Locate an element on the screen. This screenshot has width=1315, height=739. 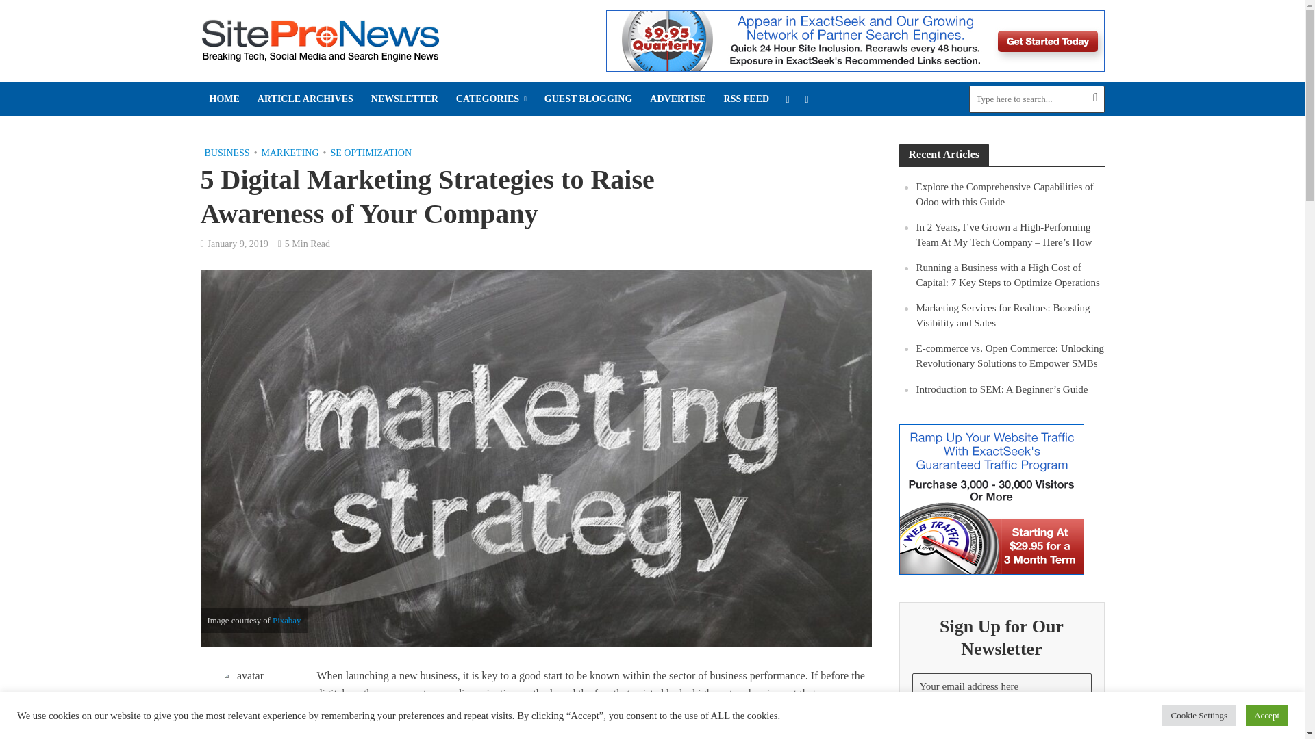
NEWSLETTER is located at coordinates (404, 99).